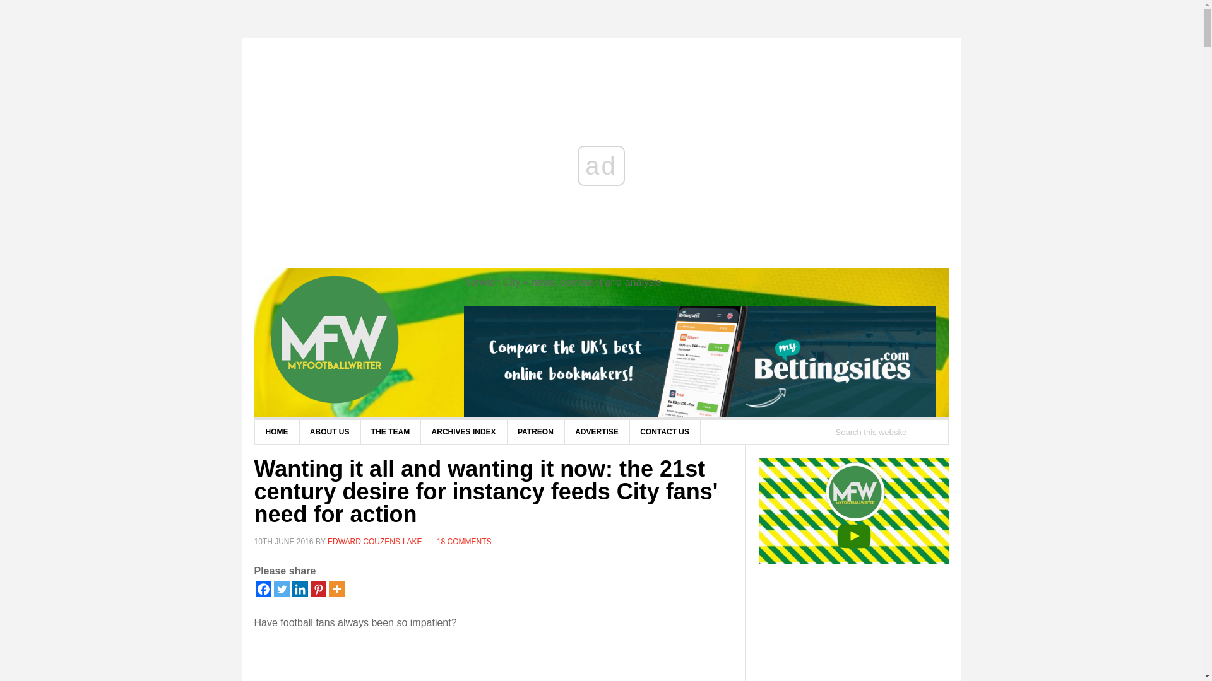  Describe the element at coordinates (318, 589) in the screenshot. I see `Pinterest` at that location.